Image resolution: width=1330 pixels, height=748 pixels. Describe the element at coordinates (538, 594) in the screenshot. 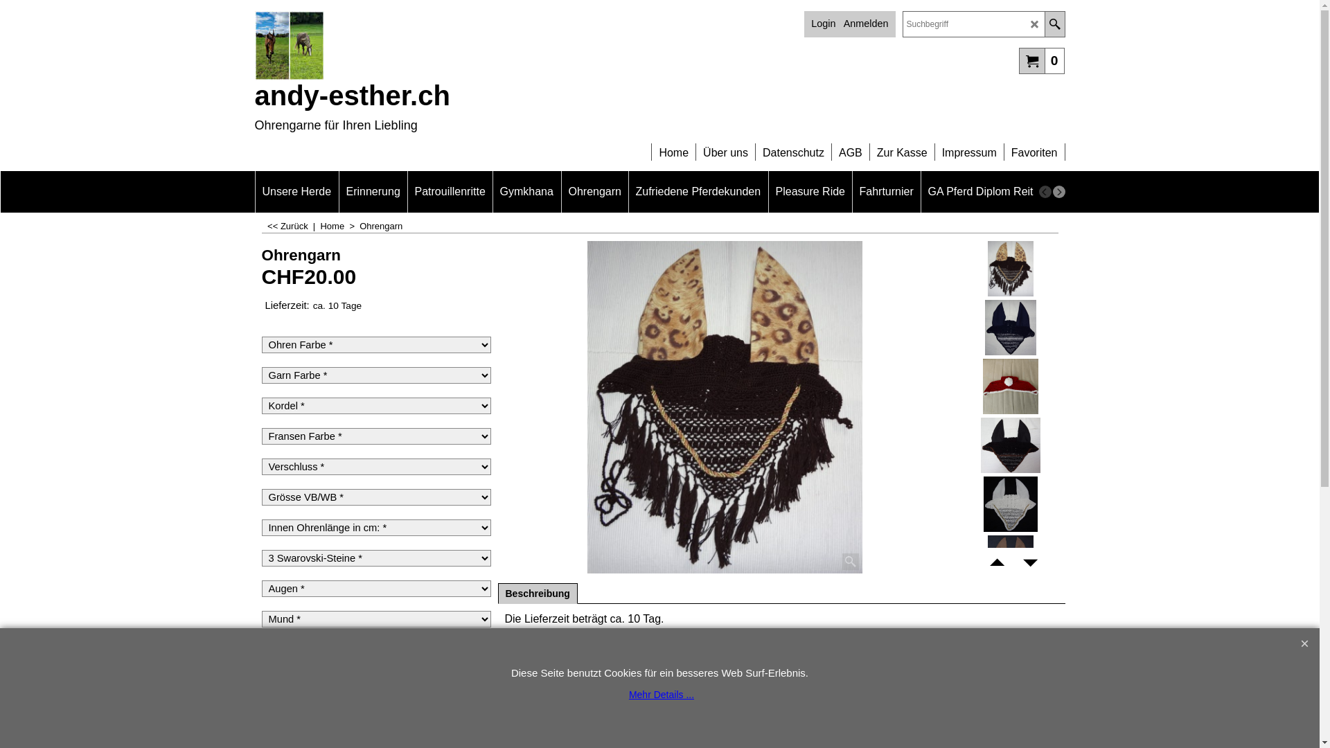

I see `Beschreibung` at that location.